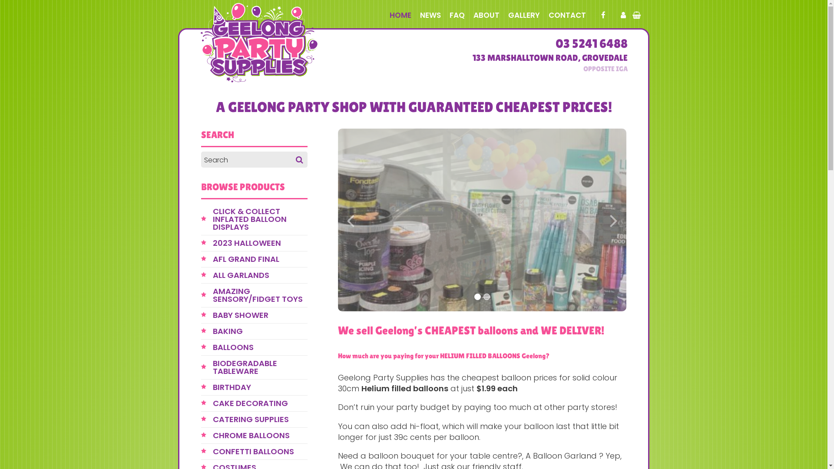 Image resolution: width=834 pixels, height=469 pixels. I want to click on BIODEGRADABLE TABLEWARE, so click(260, 367).